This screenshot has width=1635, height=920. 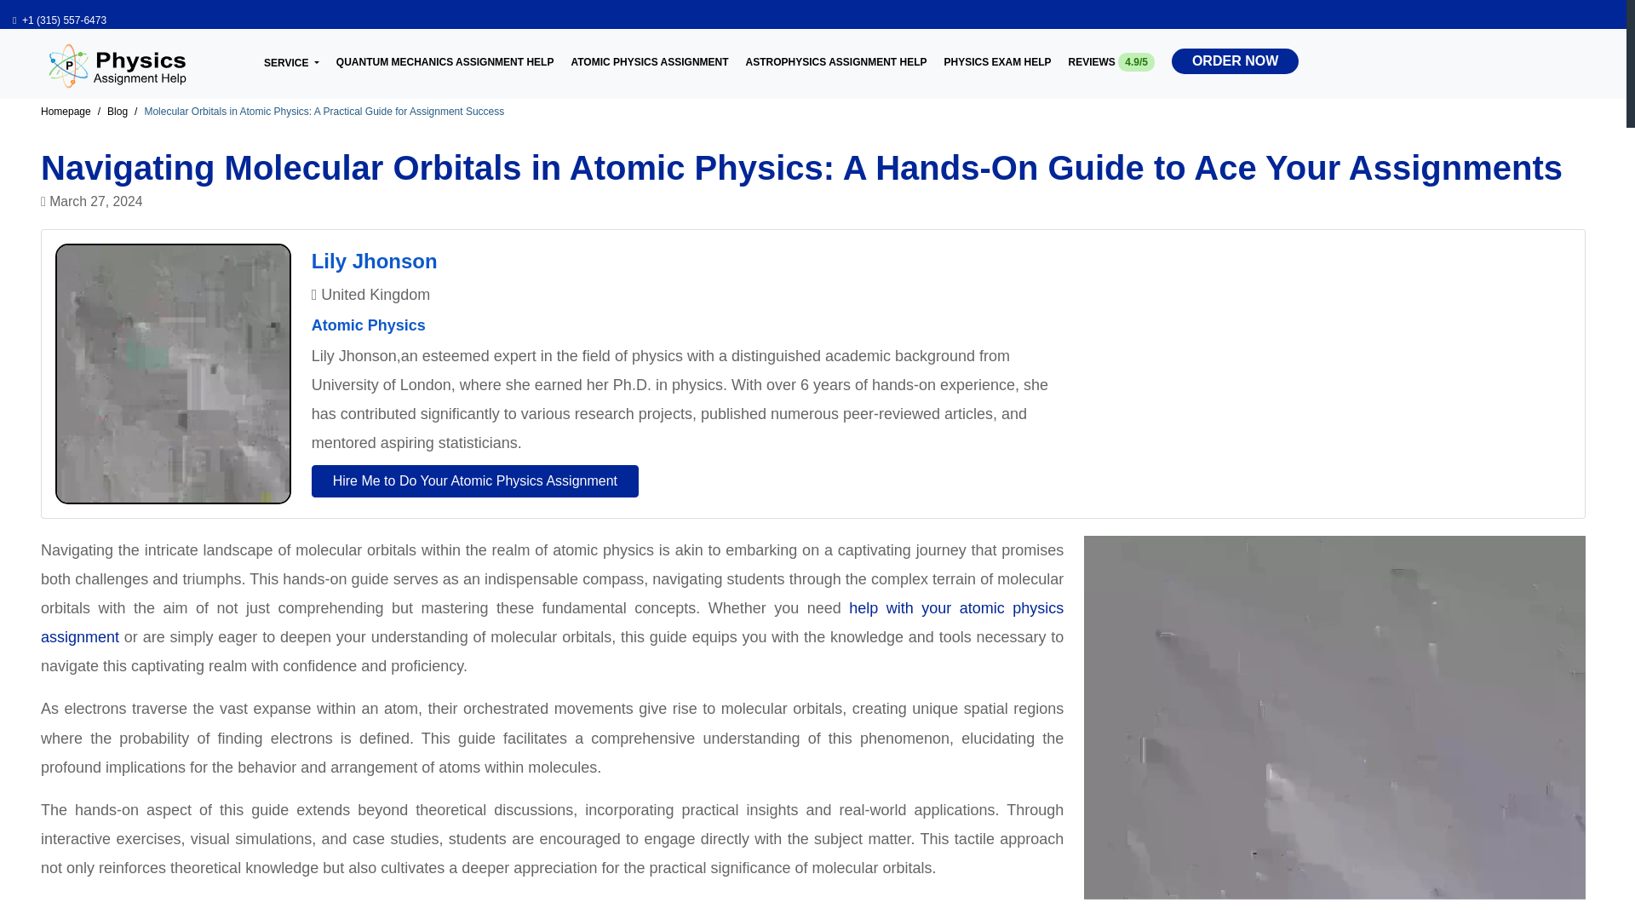 I want to click on ASTROPHYSICS ASSIGNMENT HELP, so click(x=836, y=58).